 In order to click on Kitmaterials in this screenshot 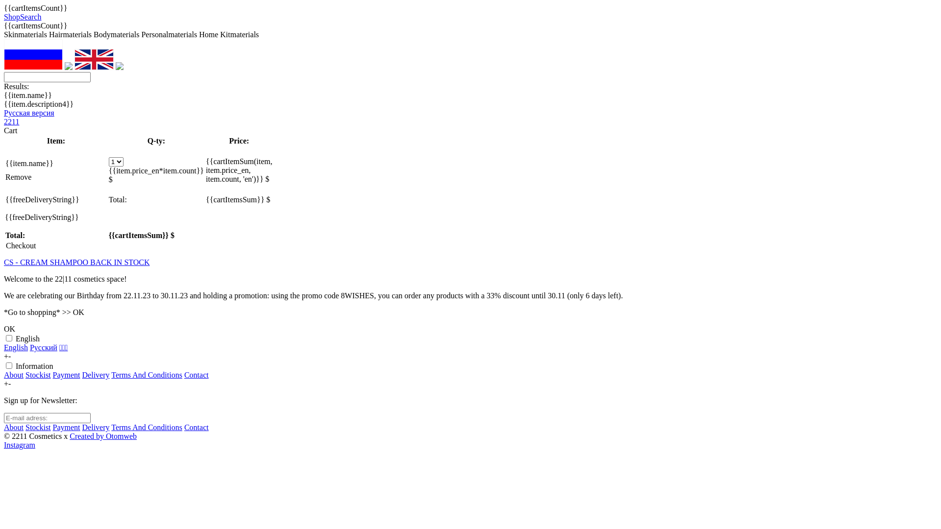, I will do `click(239, 34)`.